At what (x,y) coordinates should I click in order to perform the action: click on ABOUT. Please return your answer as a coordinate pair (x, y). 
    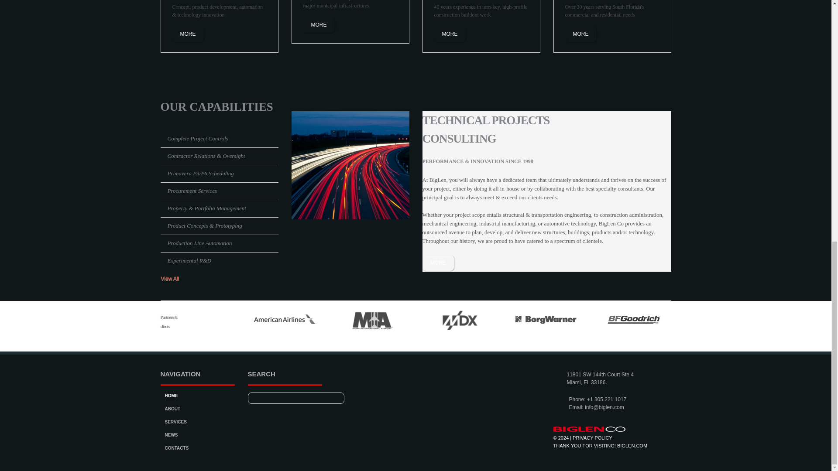
    Looking at the image, I should click on (173, 409).